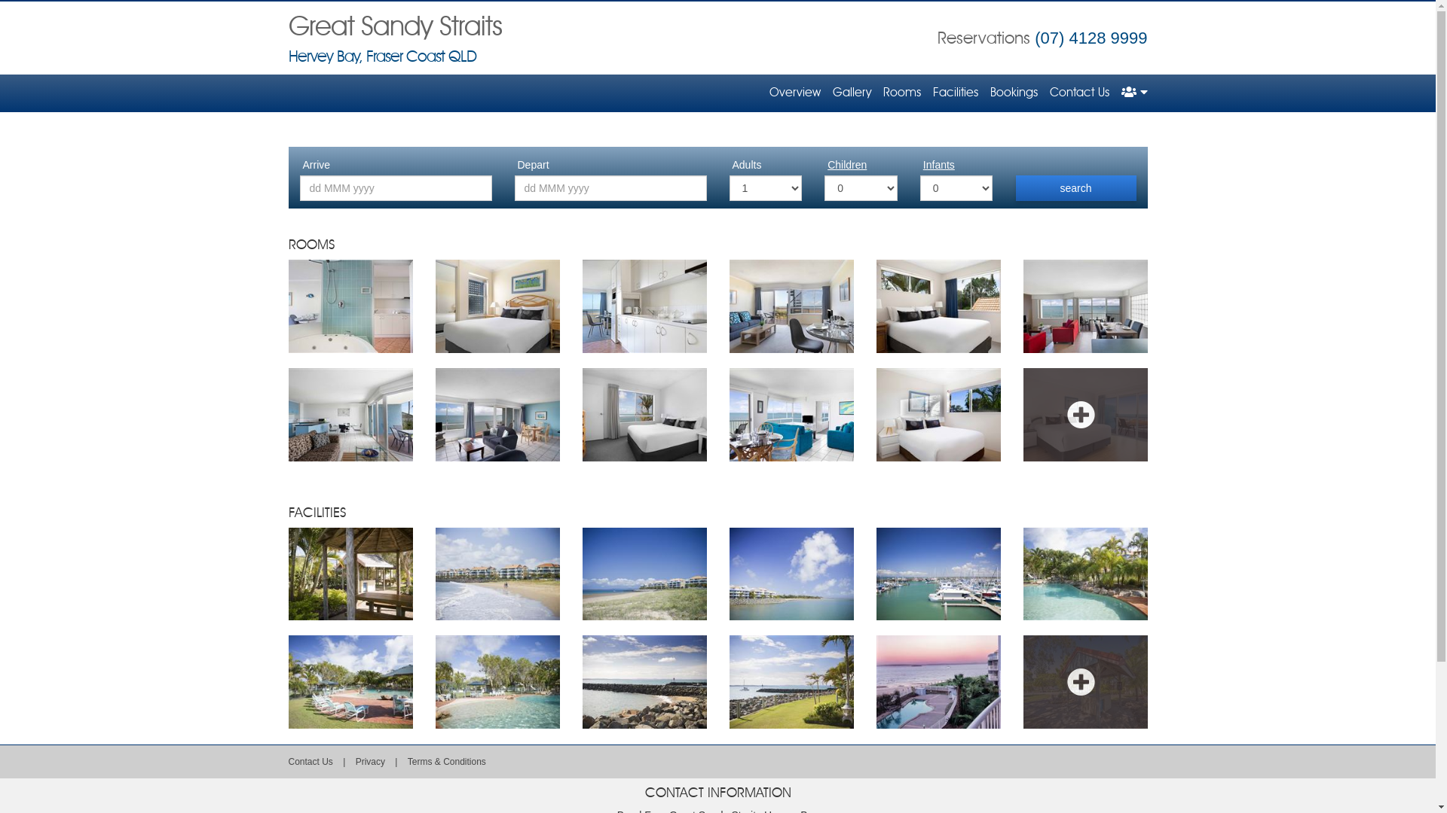  Describe the element at coordinates (350, 574) in the screenshot. I see `Barbeque Area - BreakFree Great Sandy Straits` at that location.